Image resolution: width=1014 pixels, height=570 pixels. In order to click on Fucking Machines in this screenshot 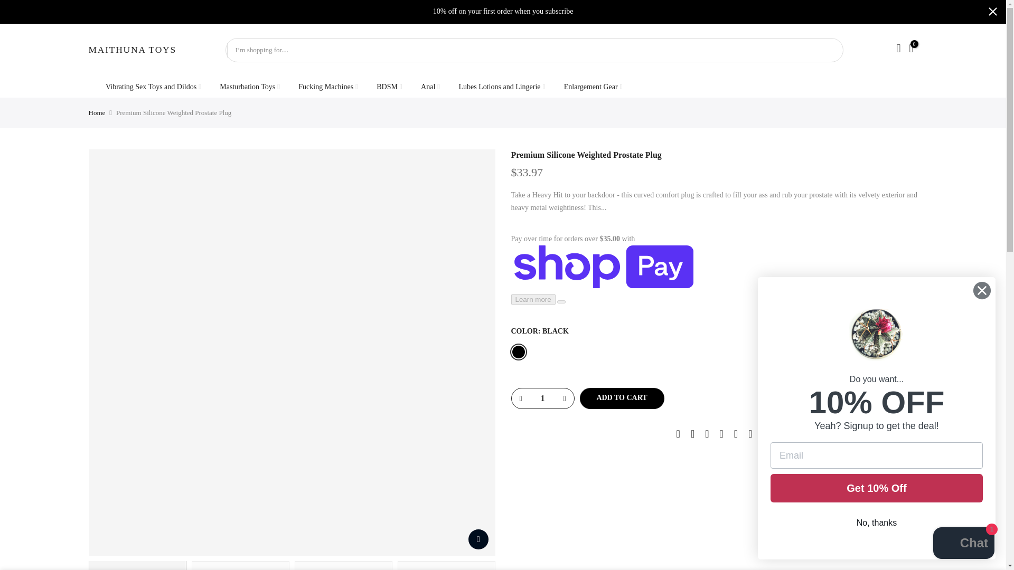, I will do `click(328, 86)`.